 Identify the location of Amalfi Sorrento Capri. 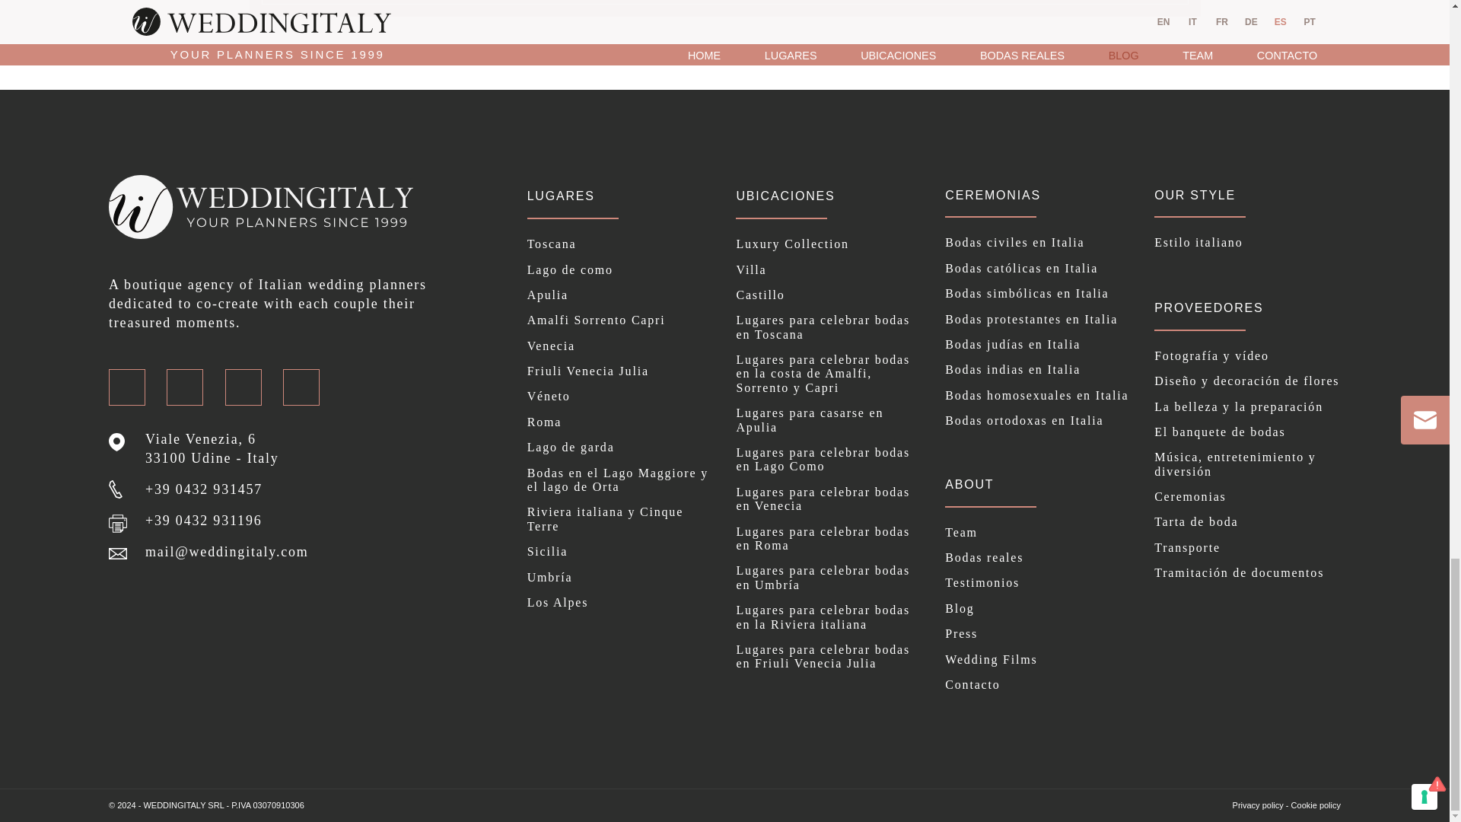
(621, 320).